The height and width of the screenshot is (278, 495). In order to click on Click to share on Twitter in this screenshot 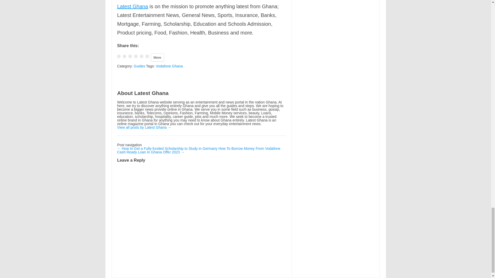, I will do `click(124, 56)`.